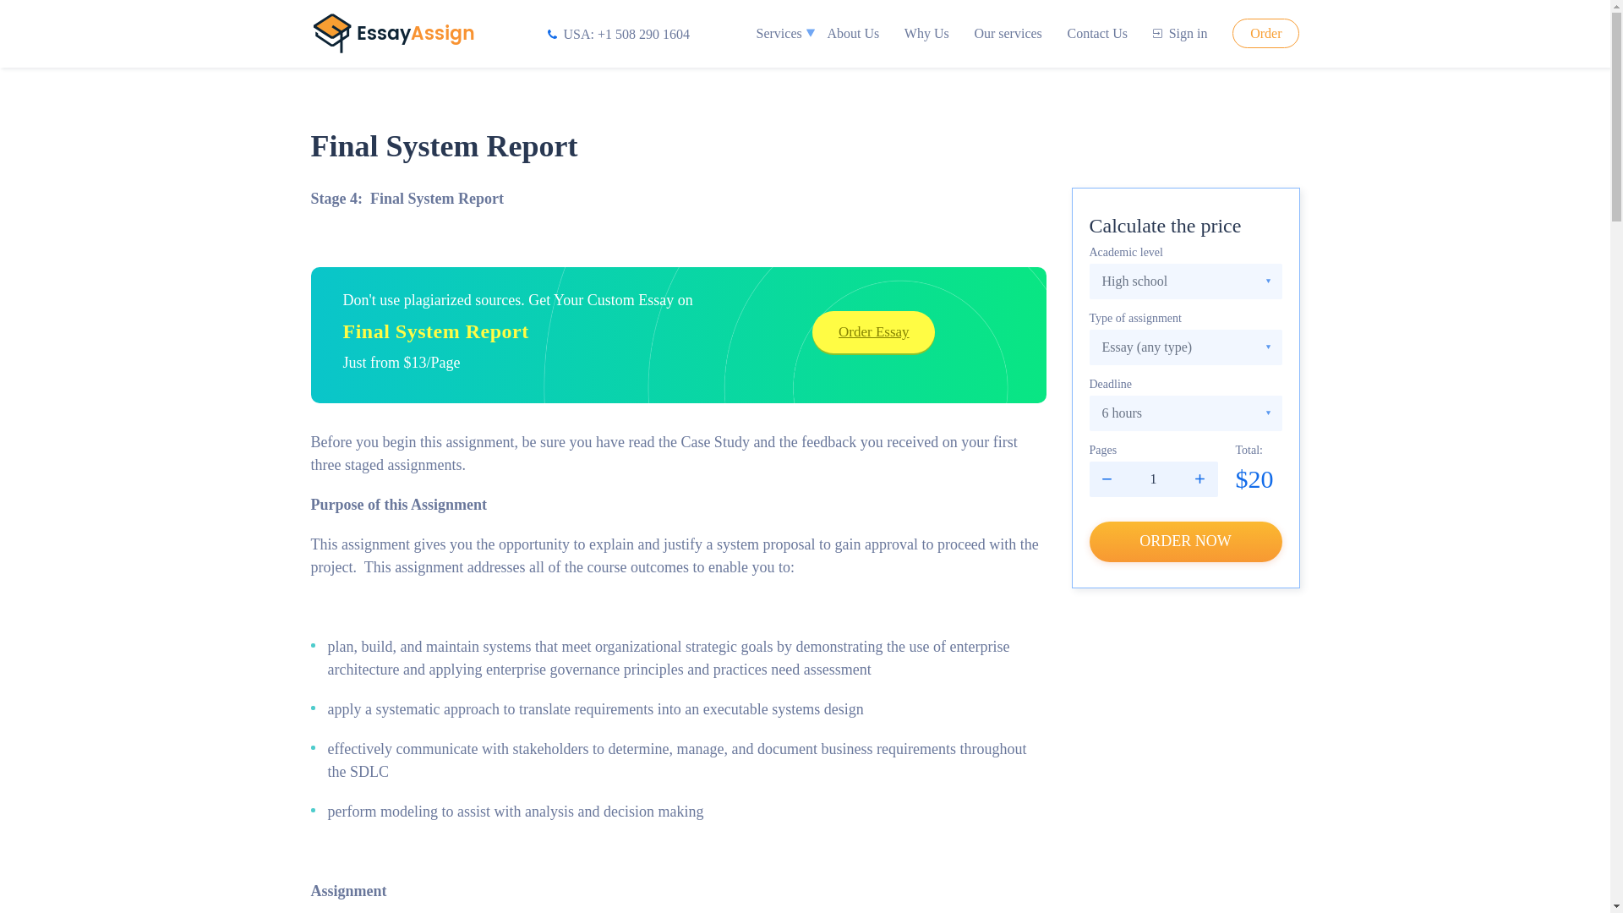 Image resolution: width=1623 pixels, height=913 pixels. I want to click on About Us, so click(852, 33).